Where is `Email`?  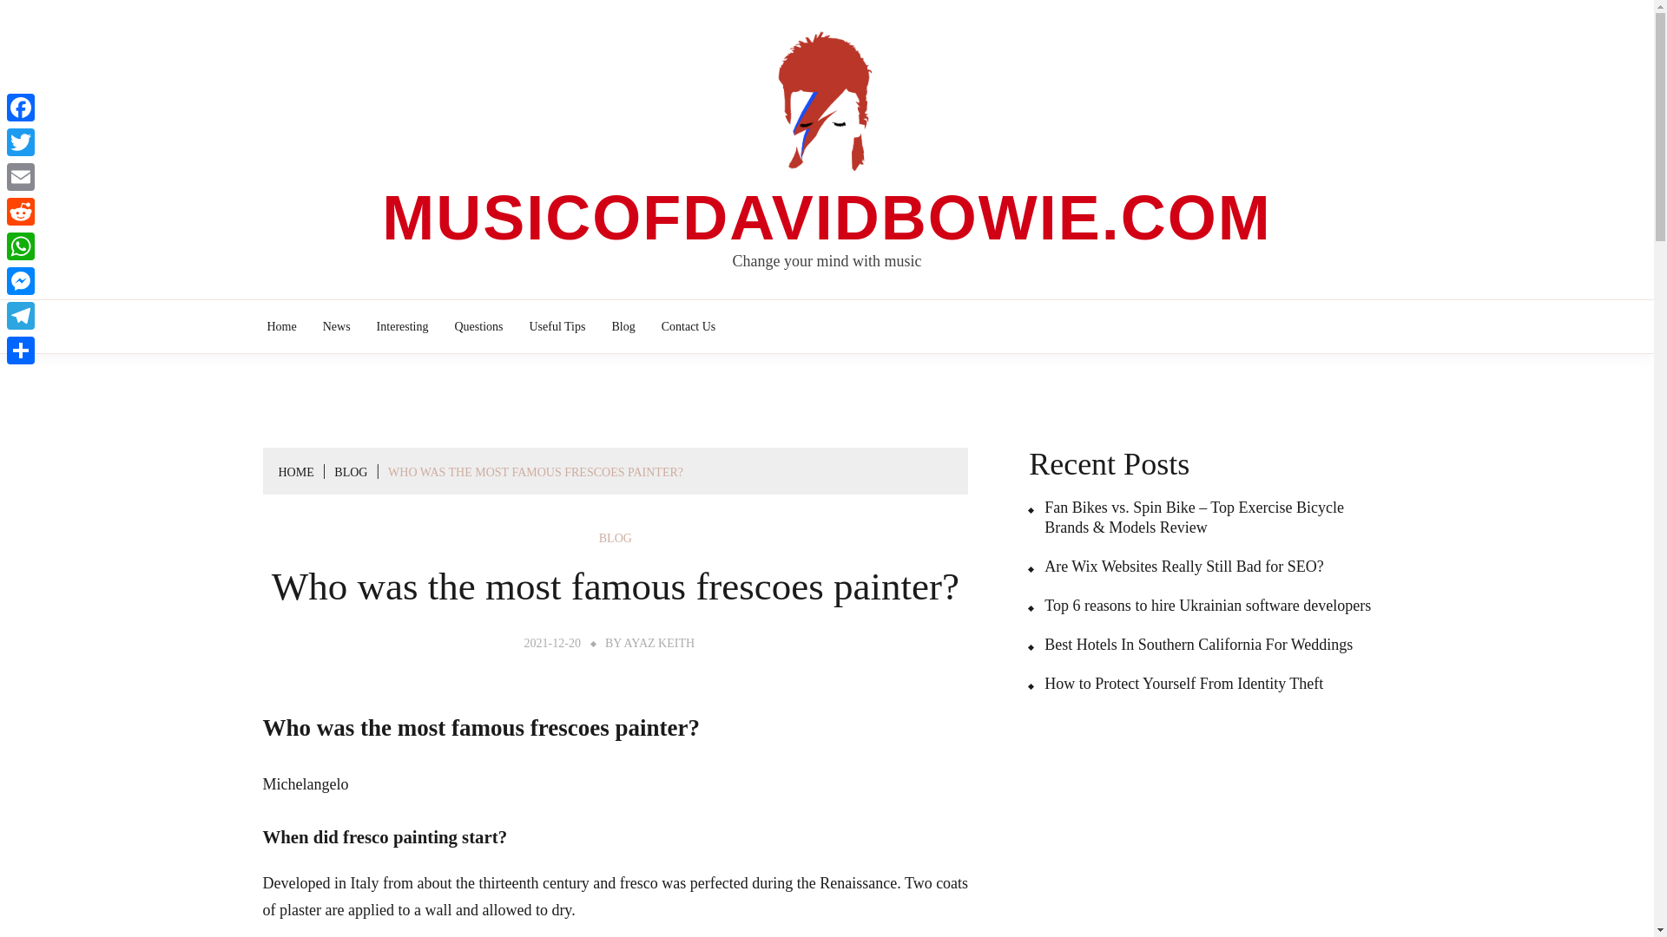 Email is located at coordinates (21, 176).